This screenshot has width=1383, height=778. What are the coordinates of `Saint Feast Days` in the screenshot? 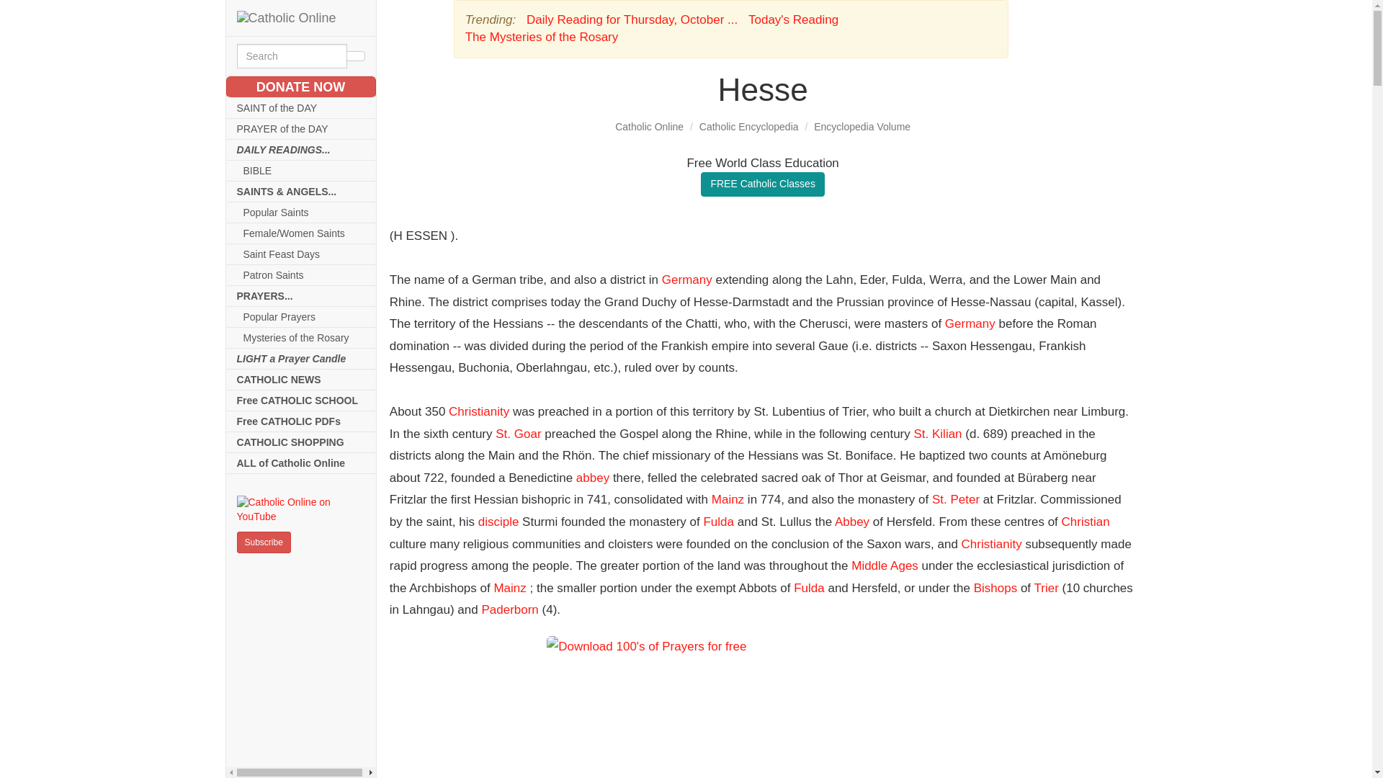 It's located at (301, 255).